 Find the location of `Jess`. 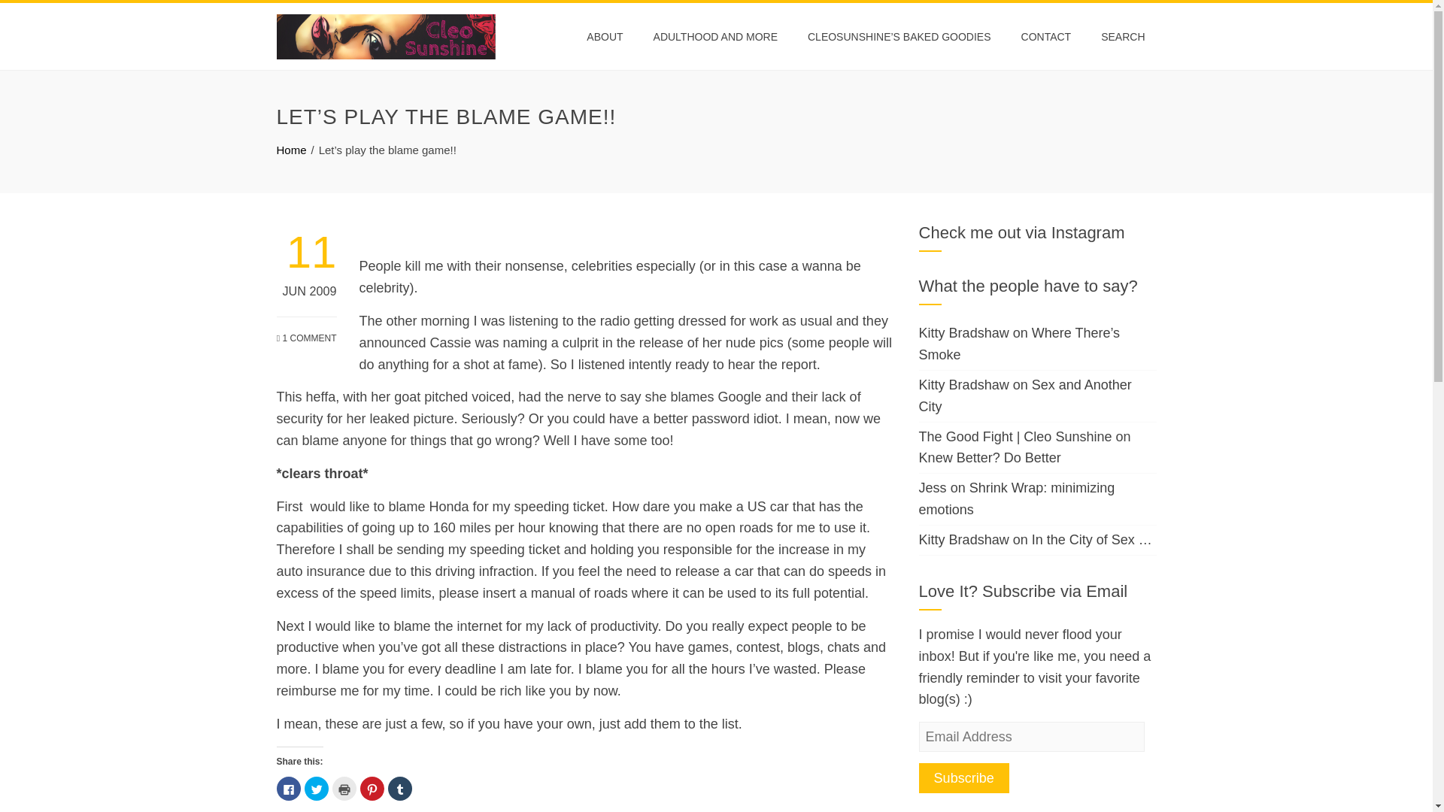

Jess is located at coordinates (933, 487).